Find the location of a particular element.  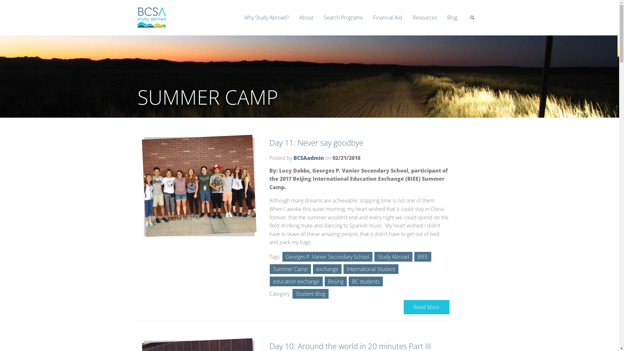

Skip to main content is located at coordinates (24, 5).